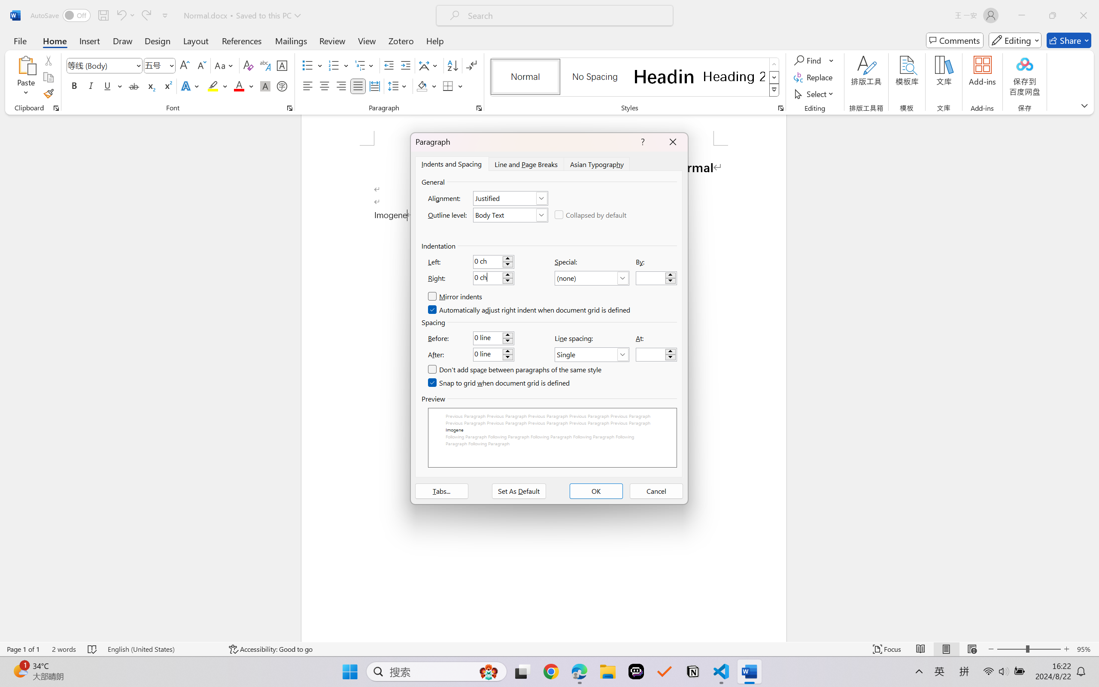 Image resolution: width=1099 pixels, height=687 pixels. I want to click on Special:, so click(592, 278).